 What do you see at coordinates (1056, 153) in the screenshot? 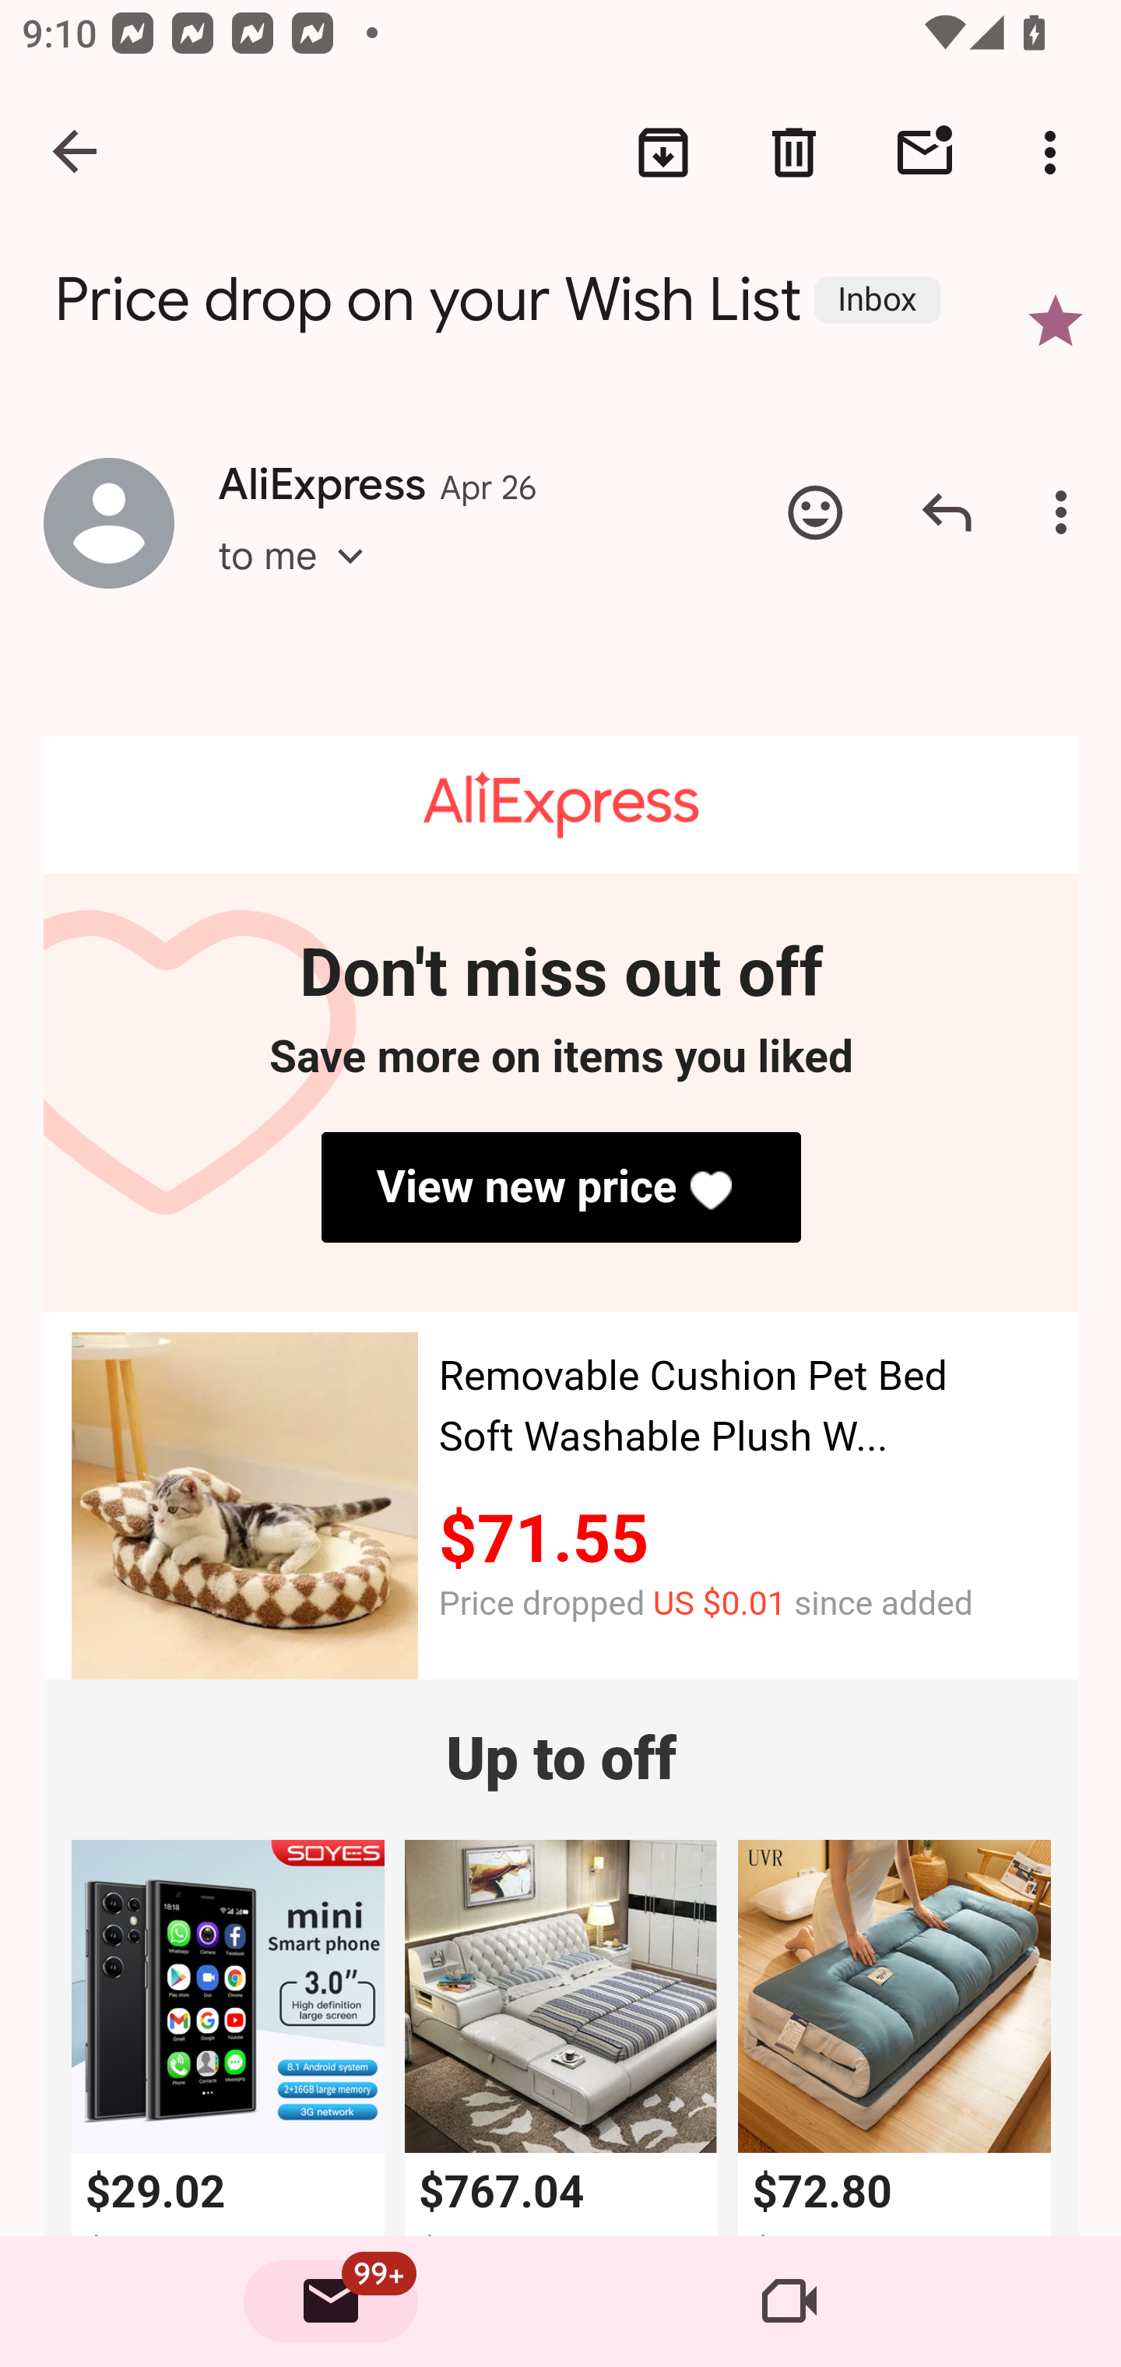
I see `More options` at bounding box center [1056, 153].